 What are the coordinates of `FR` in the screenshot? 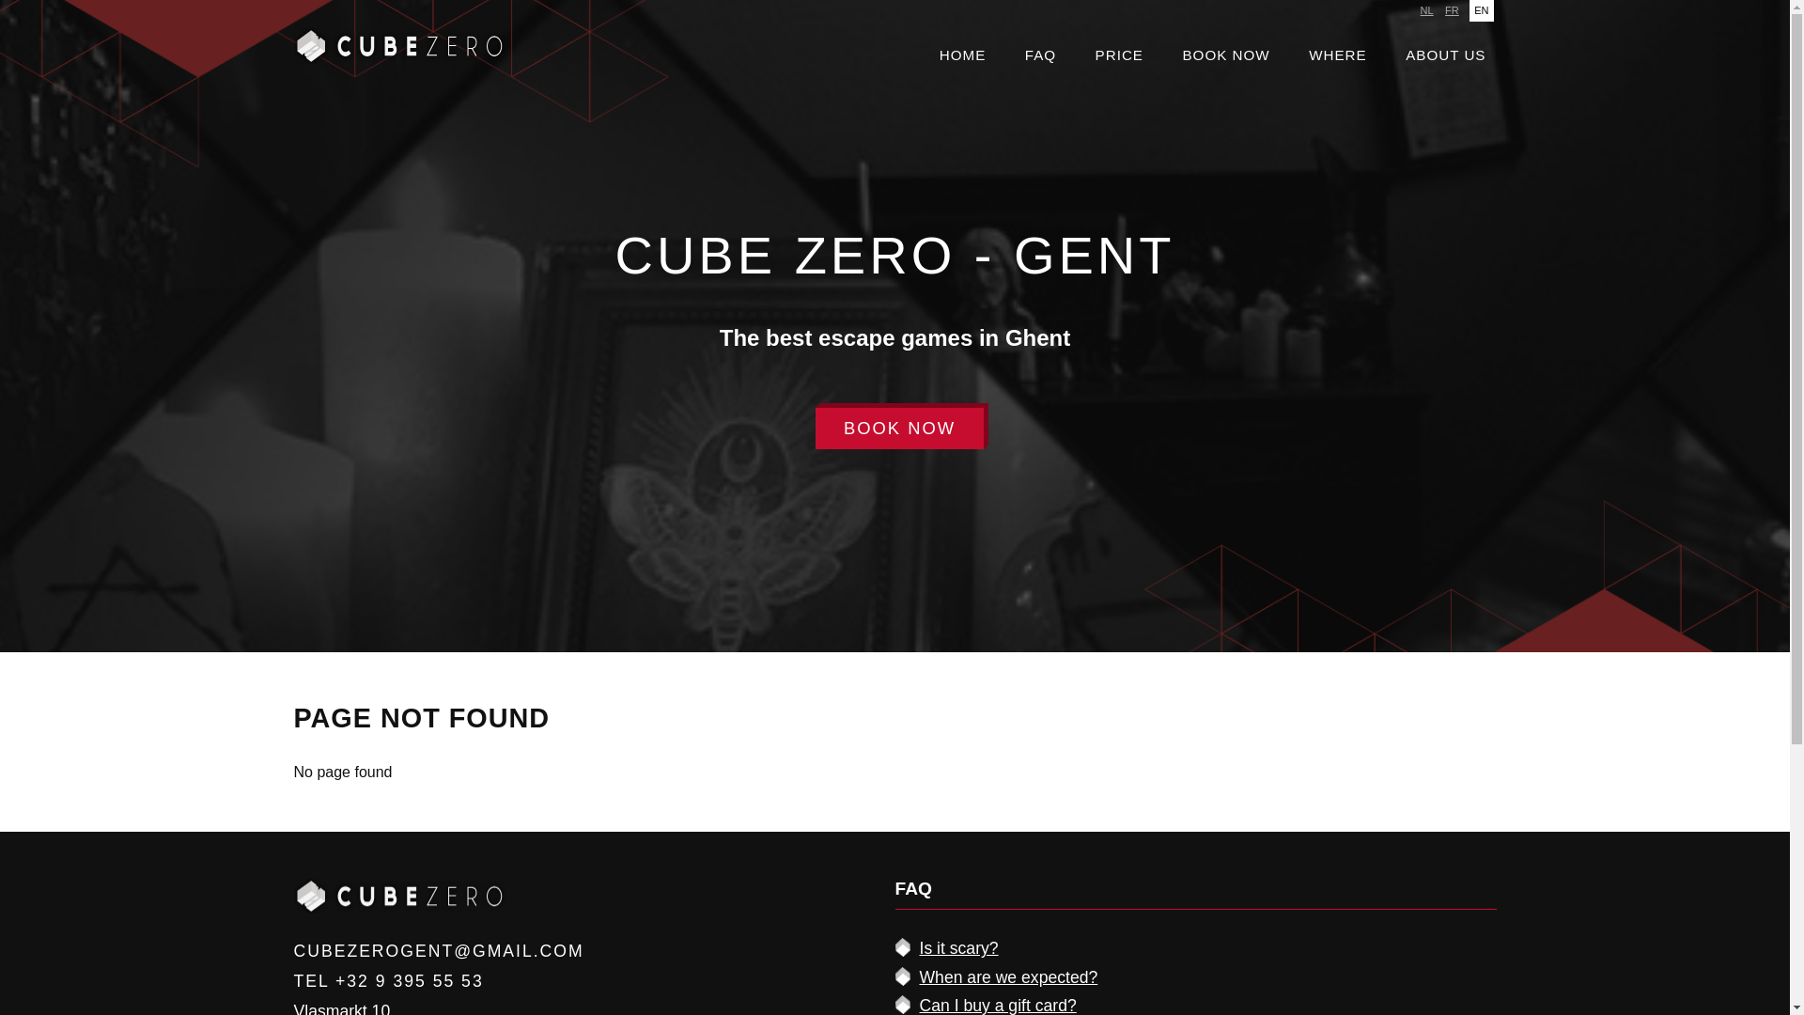 It's located at (1453, 11).